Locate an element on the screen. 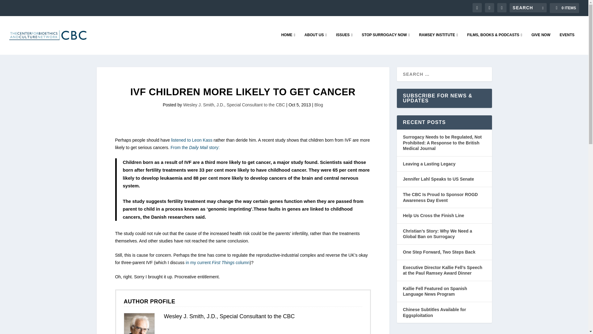 The width and height of the screenshot is (593, 334). STOP SURROGACY NOW is located at coordinates (385, 43).